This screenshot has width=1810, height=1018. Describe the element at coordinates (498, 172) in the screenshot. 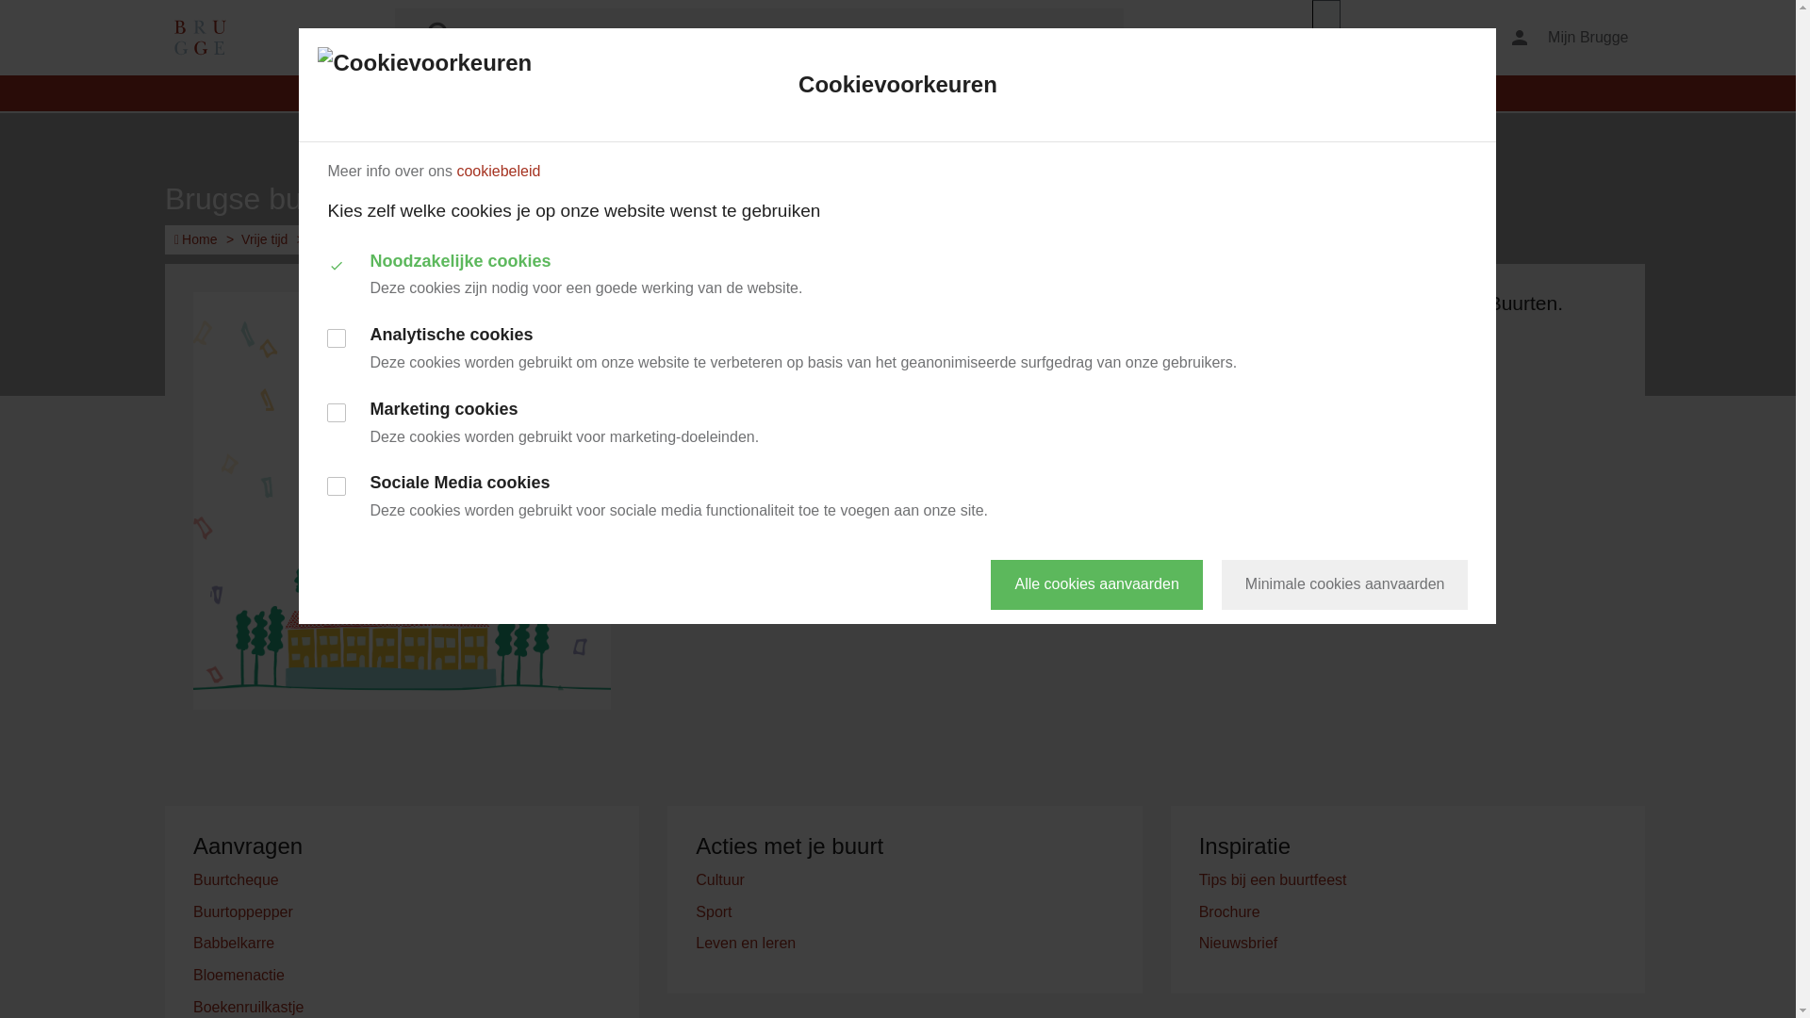

I see `cookiebeleid` at that location.